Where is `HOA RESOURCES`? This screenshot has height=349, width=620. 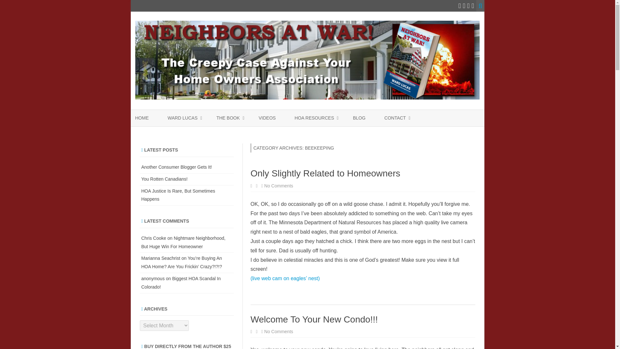
HOA RESOURCES is located at coordinates (314, 118).